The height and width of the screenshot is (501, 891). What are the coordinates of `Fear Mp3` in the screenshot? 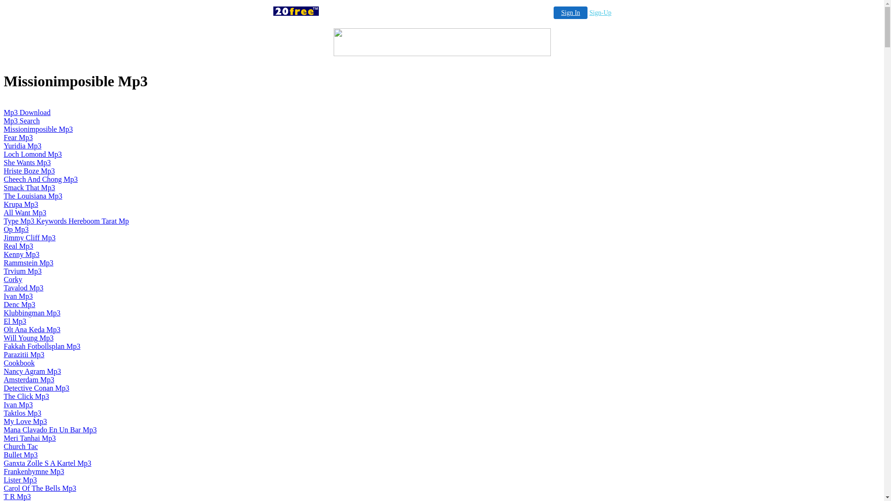 It's located at (19, 137).